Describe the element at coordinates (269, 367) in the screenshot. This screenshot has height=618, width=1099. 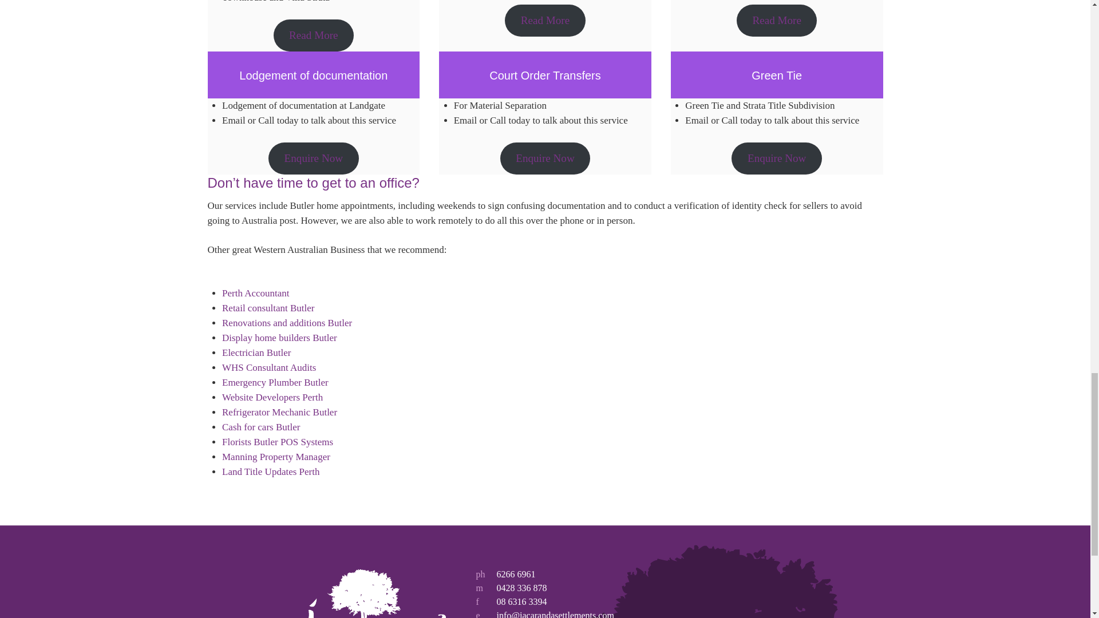
I see `WHS Consultant Audits` at that location.